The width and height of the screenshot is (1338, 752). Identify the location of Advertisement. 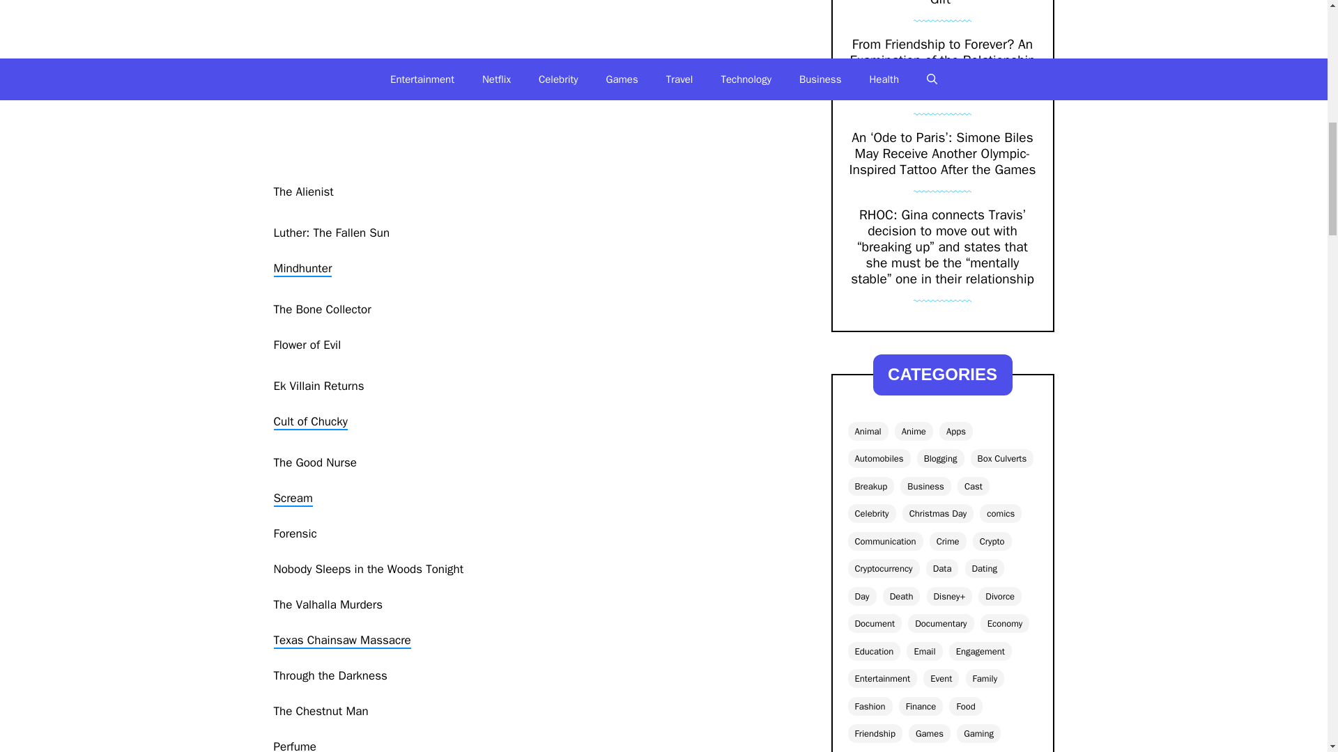
(531, 88).